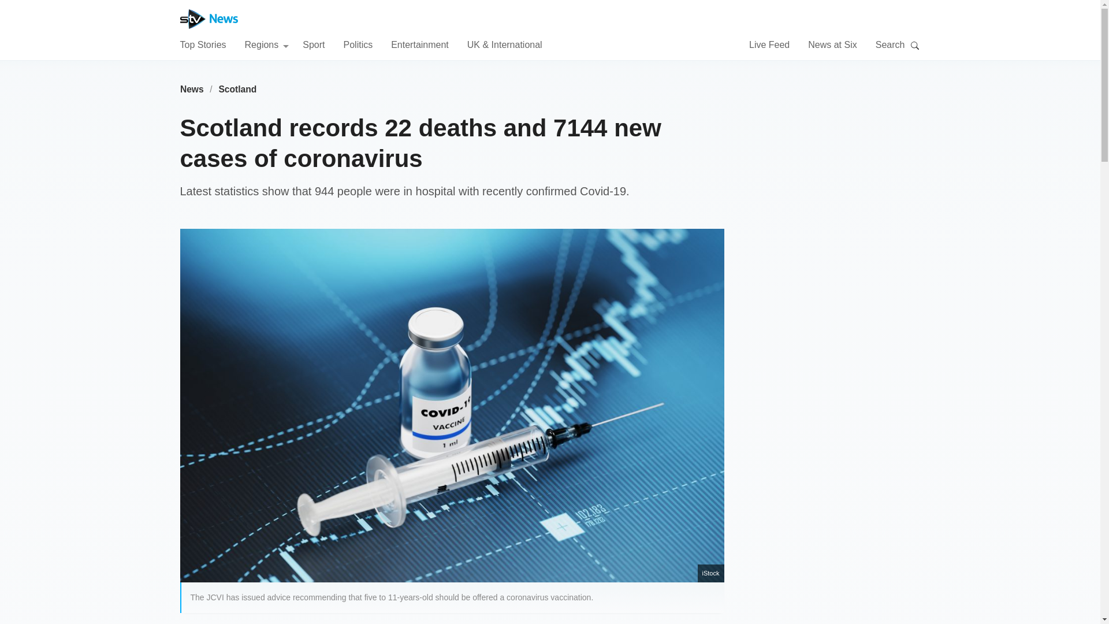 The image size is (1109, 624). I want to click on Live Feed, so click(769, 44).